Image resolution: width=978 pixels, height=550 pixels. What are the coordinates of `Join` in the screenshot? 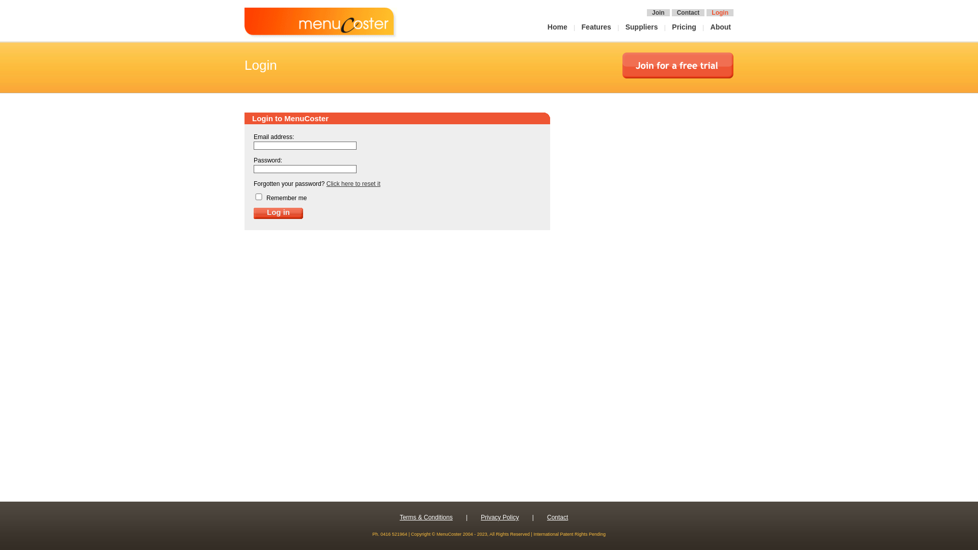 It's located at (658, 13).